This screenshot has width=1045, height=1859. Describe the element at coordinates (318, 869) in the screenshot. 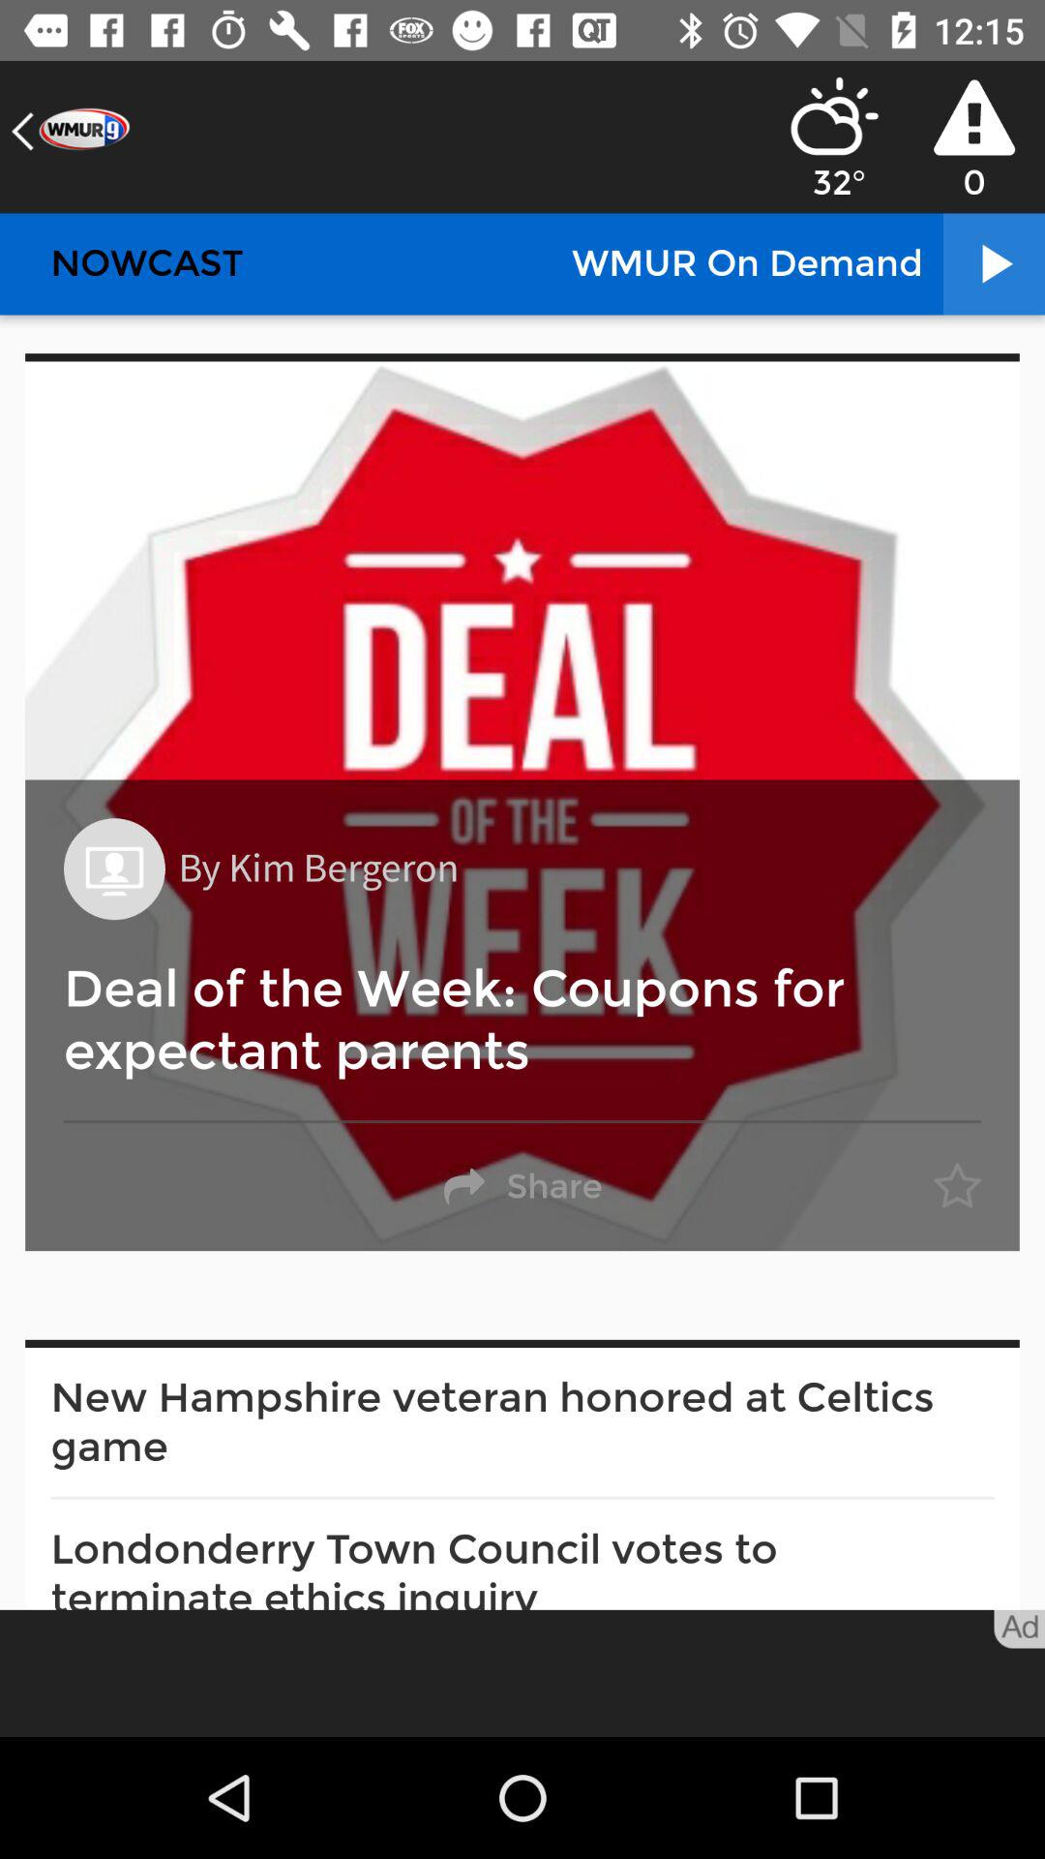

I see `swipe until the by kim bergeron` at that location.